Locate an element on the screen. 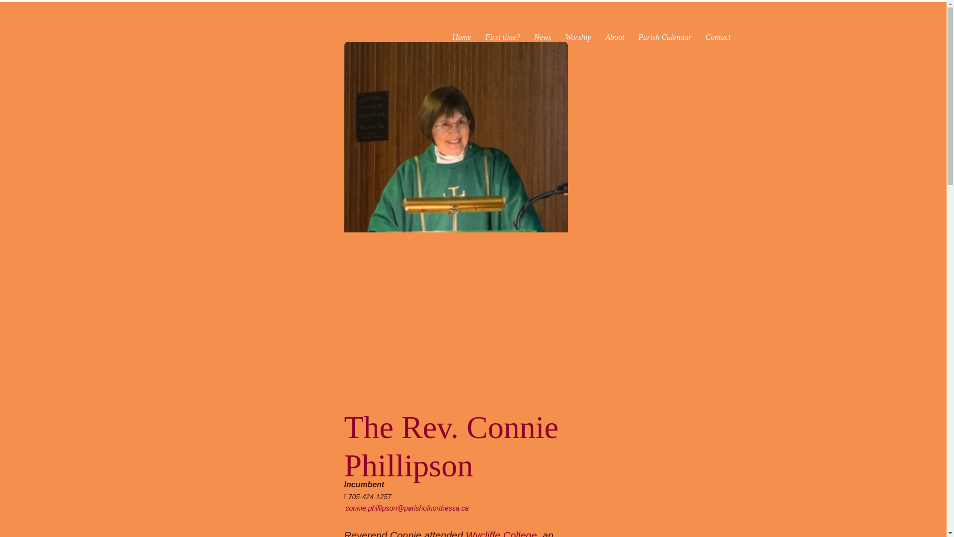  First time? is located at coordinates (502, 37).